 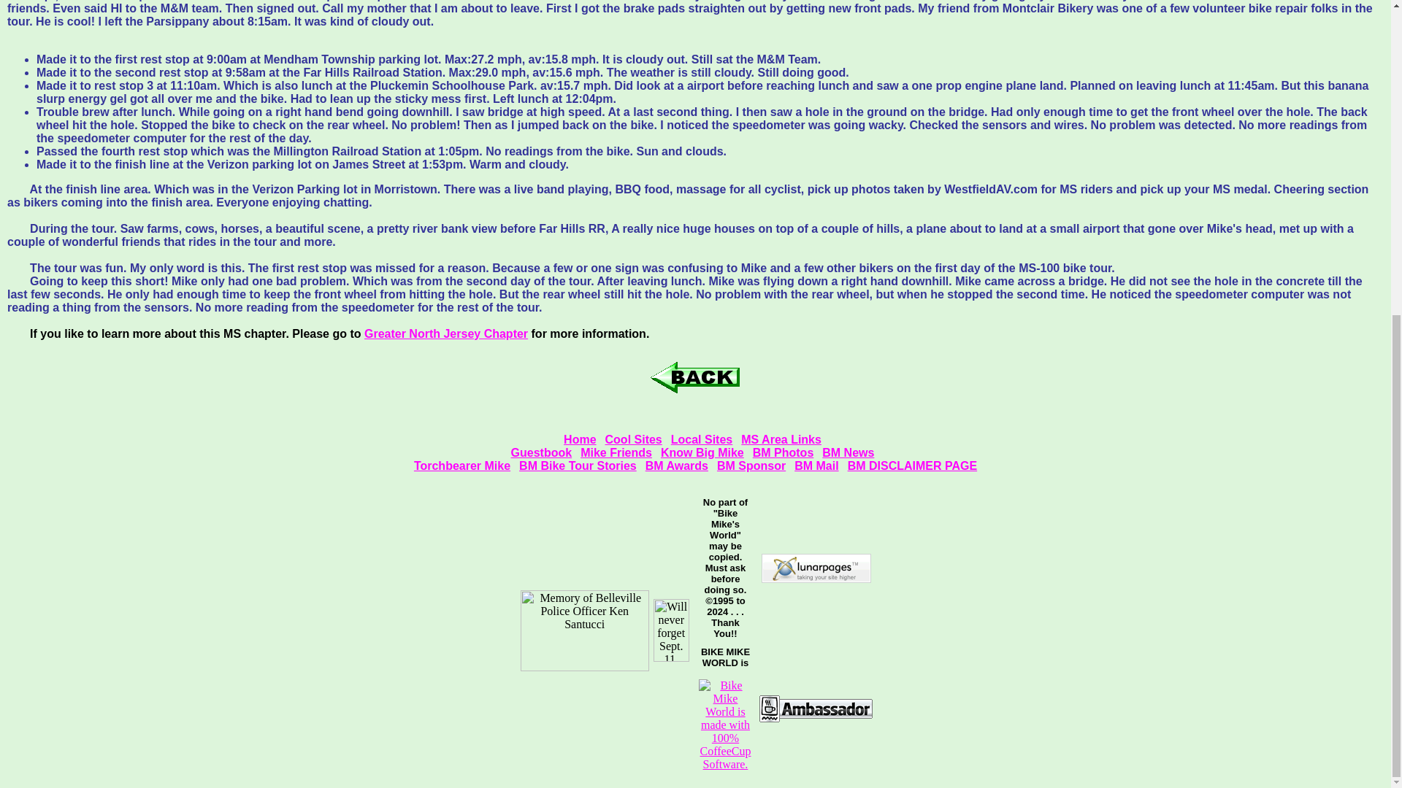 What do you see at coordinates (701, 439) in the screenshot?
I see `Local Sites` at bounding box center [701, 439].